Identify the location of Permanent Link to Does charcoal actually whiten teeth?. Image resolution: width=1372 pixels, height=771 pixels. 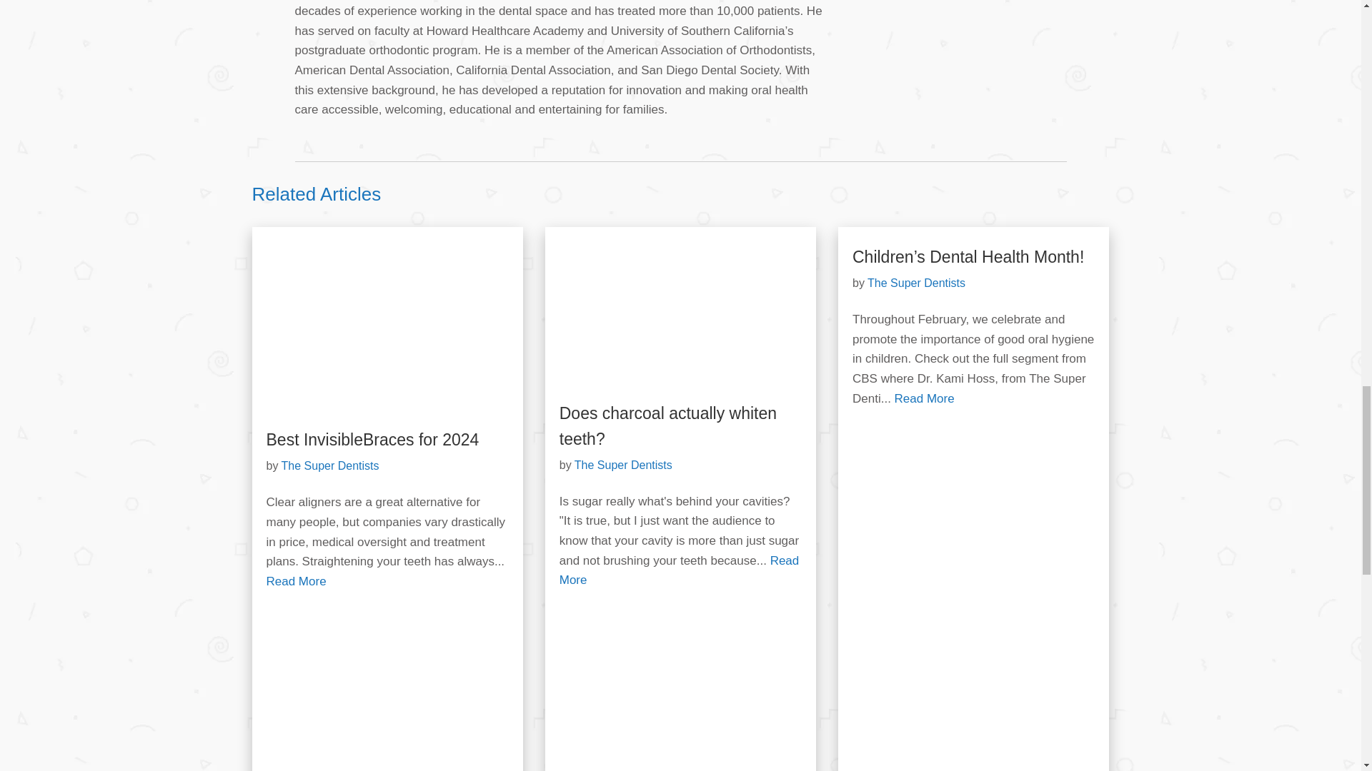
(667, 425).